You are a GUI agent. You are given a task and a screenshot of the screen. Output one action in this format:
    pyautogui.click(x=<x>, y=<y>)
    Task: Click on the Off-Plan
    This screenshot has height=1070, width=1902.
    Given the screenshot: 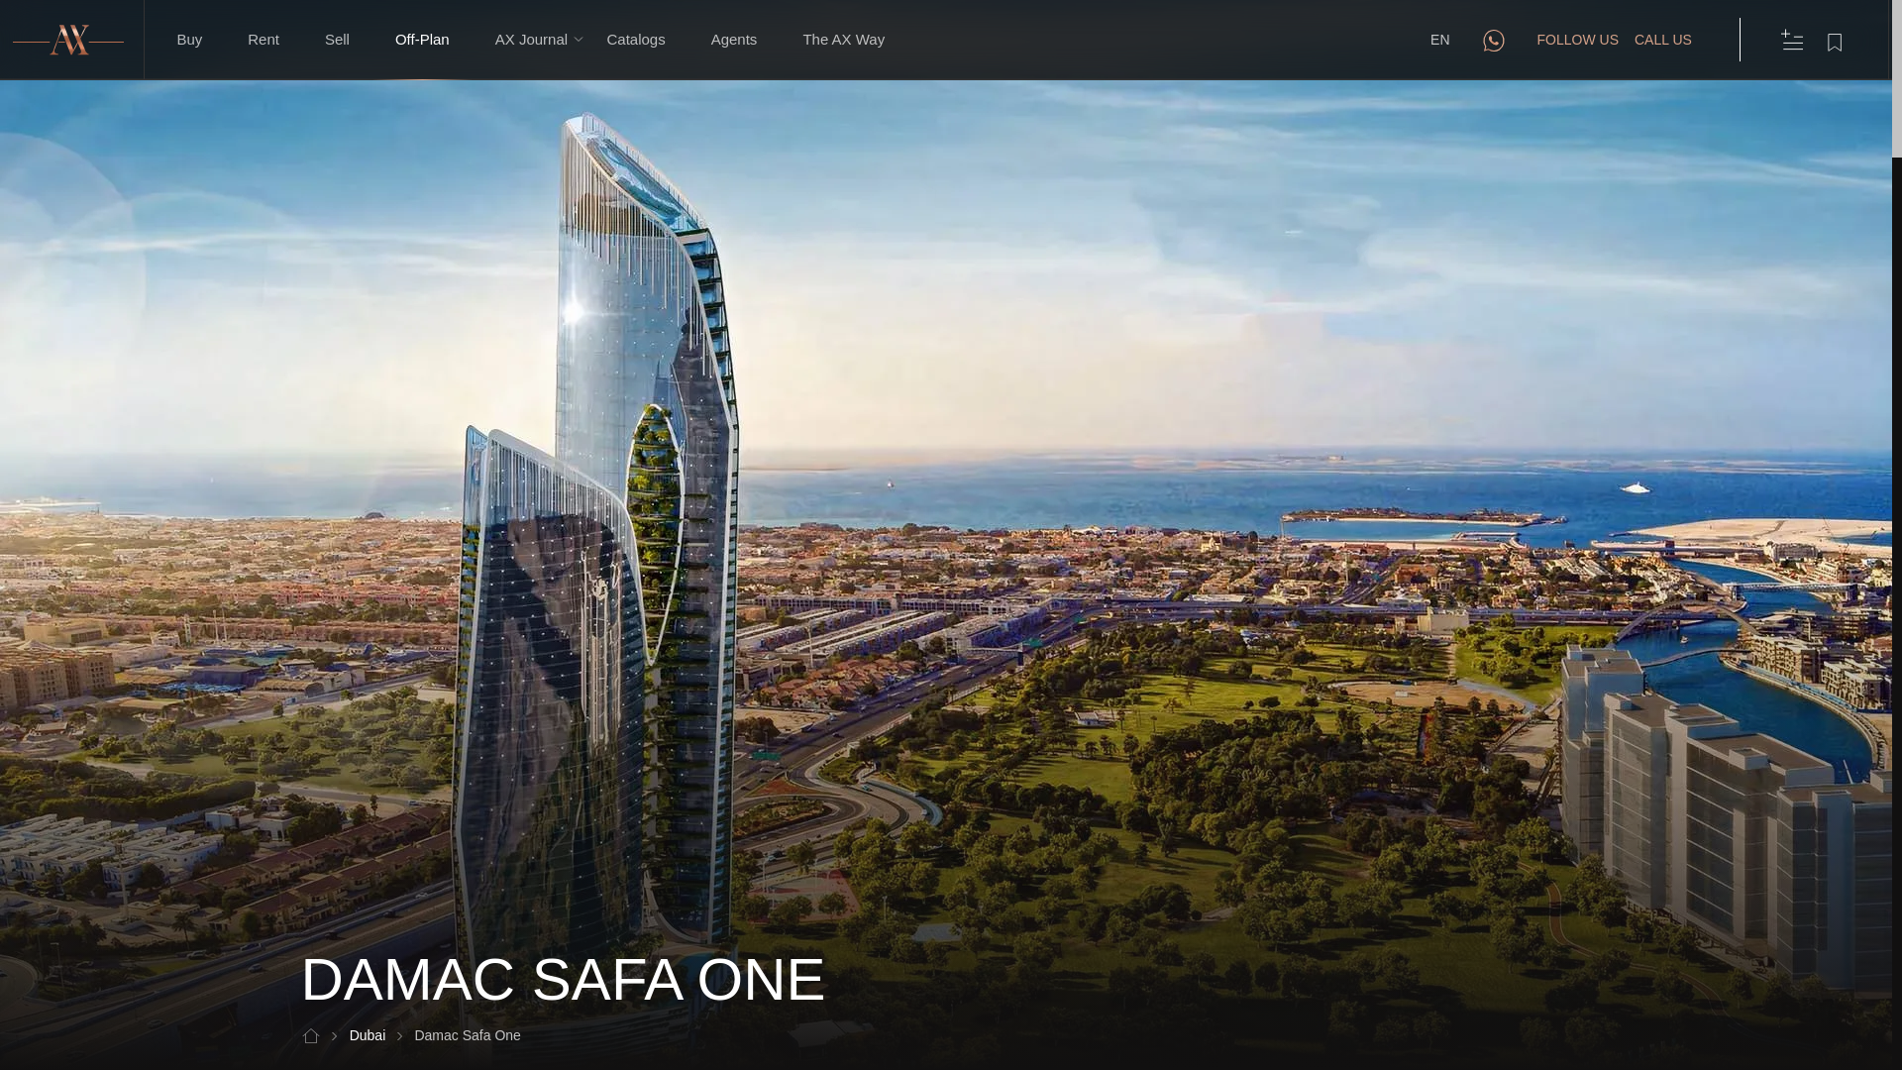 What is the action you would take?
    pyautogui.click(x=843, y=40)
    